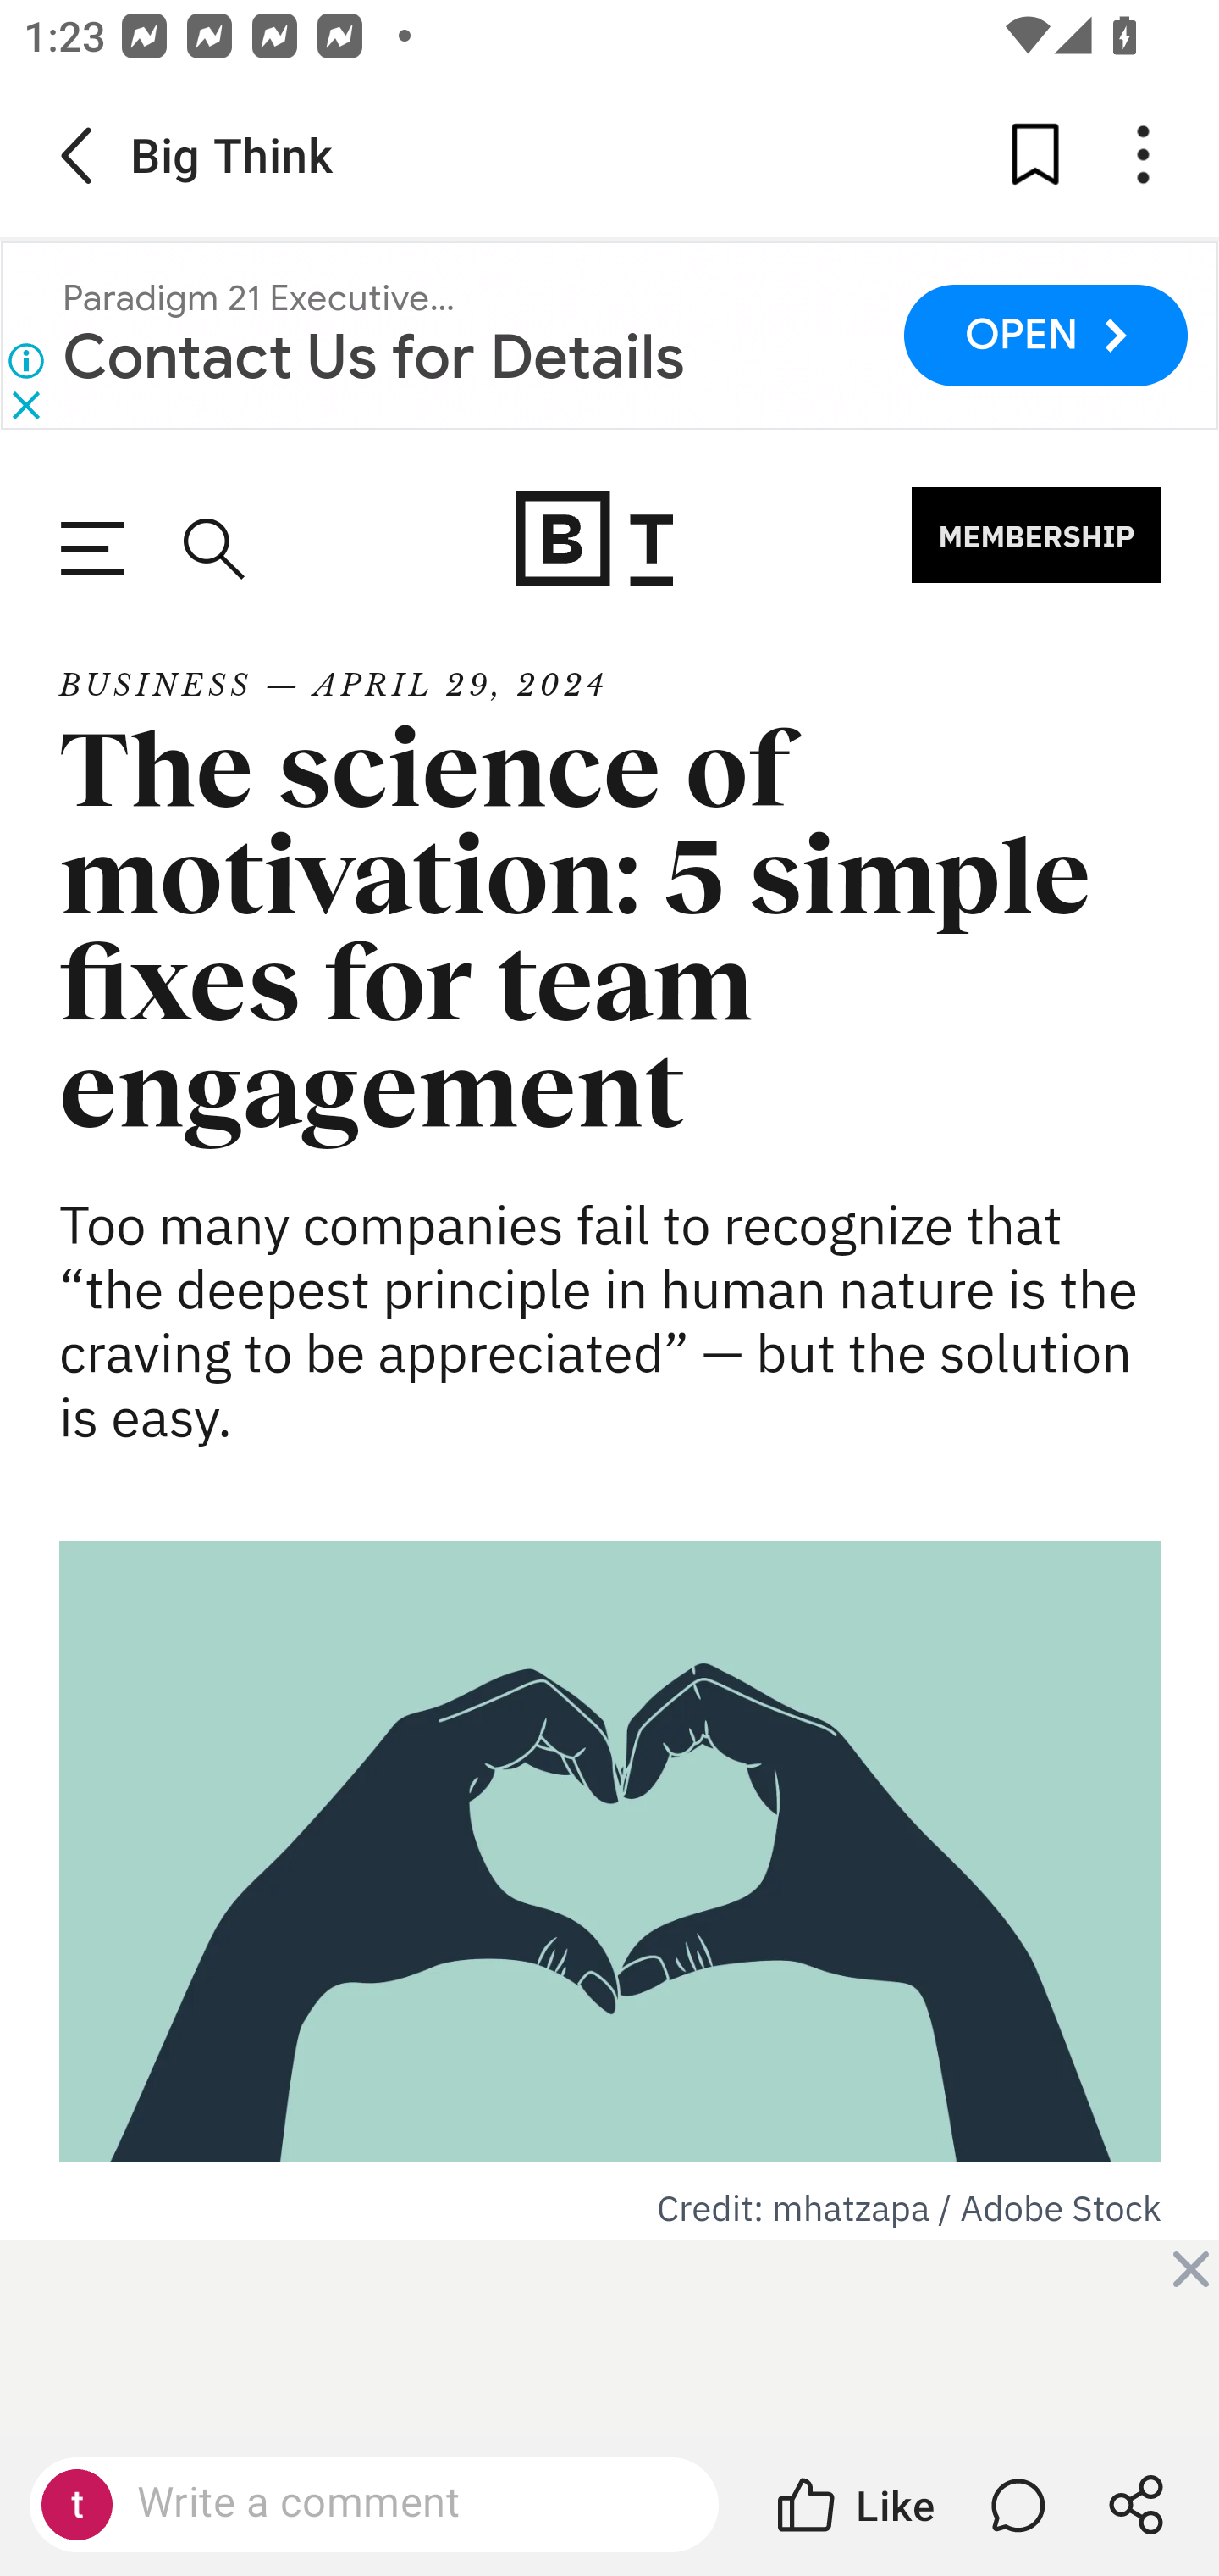 The height and width of the screenshot is (2576, 1219). I want to click on OPEN, so click(1045, 336).